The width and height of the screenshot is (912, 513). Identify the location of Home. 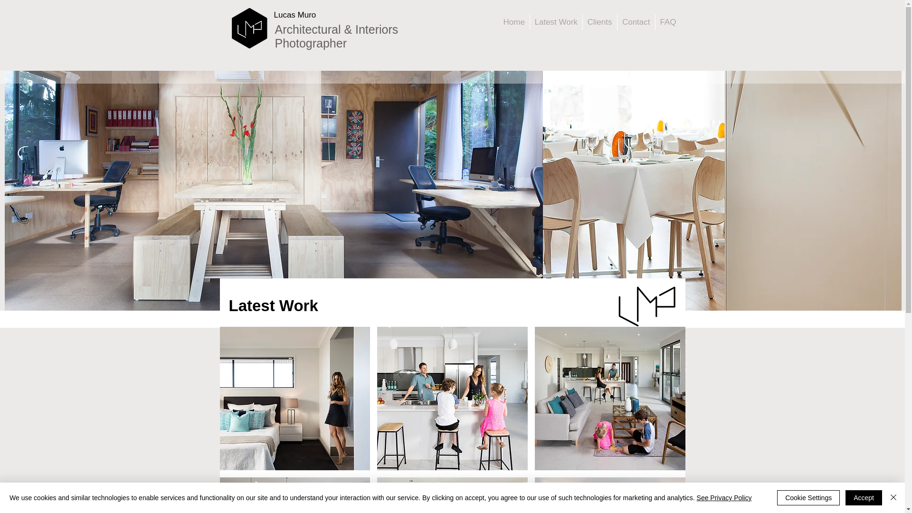
(514, 22).